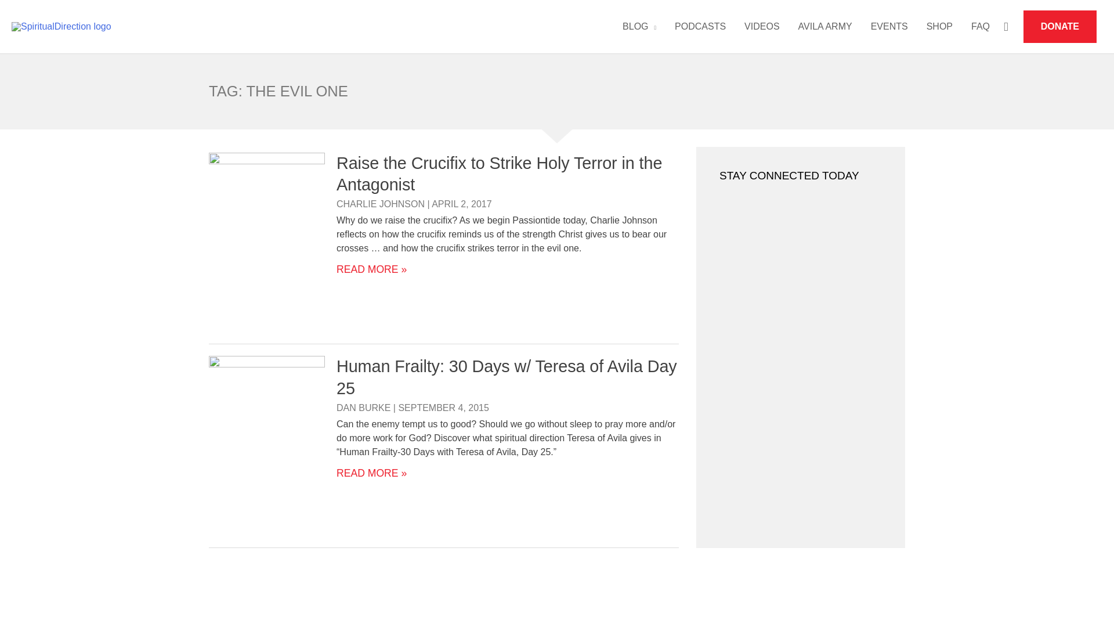  Describe the element at coordinates (700, 27) in the screenshot. I see `PODCASTS` at that location.